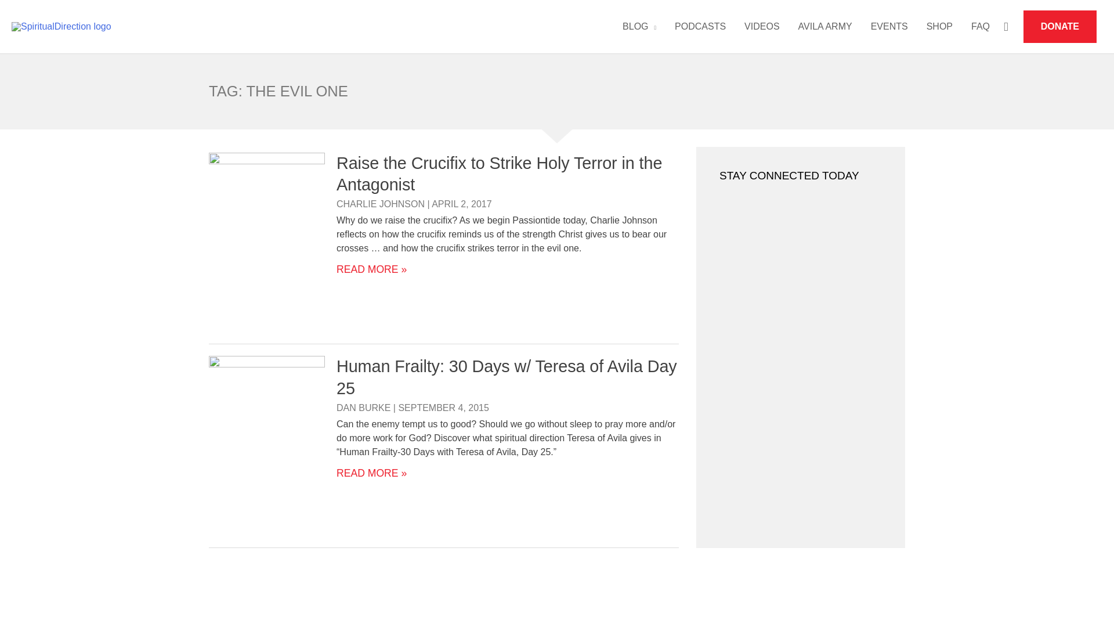  Describe the element at coordinates (700, 27) in the screenshot. I see `PODCASTS` at that location.